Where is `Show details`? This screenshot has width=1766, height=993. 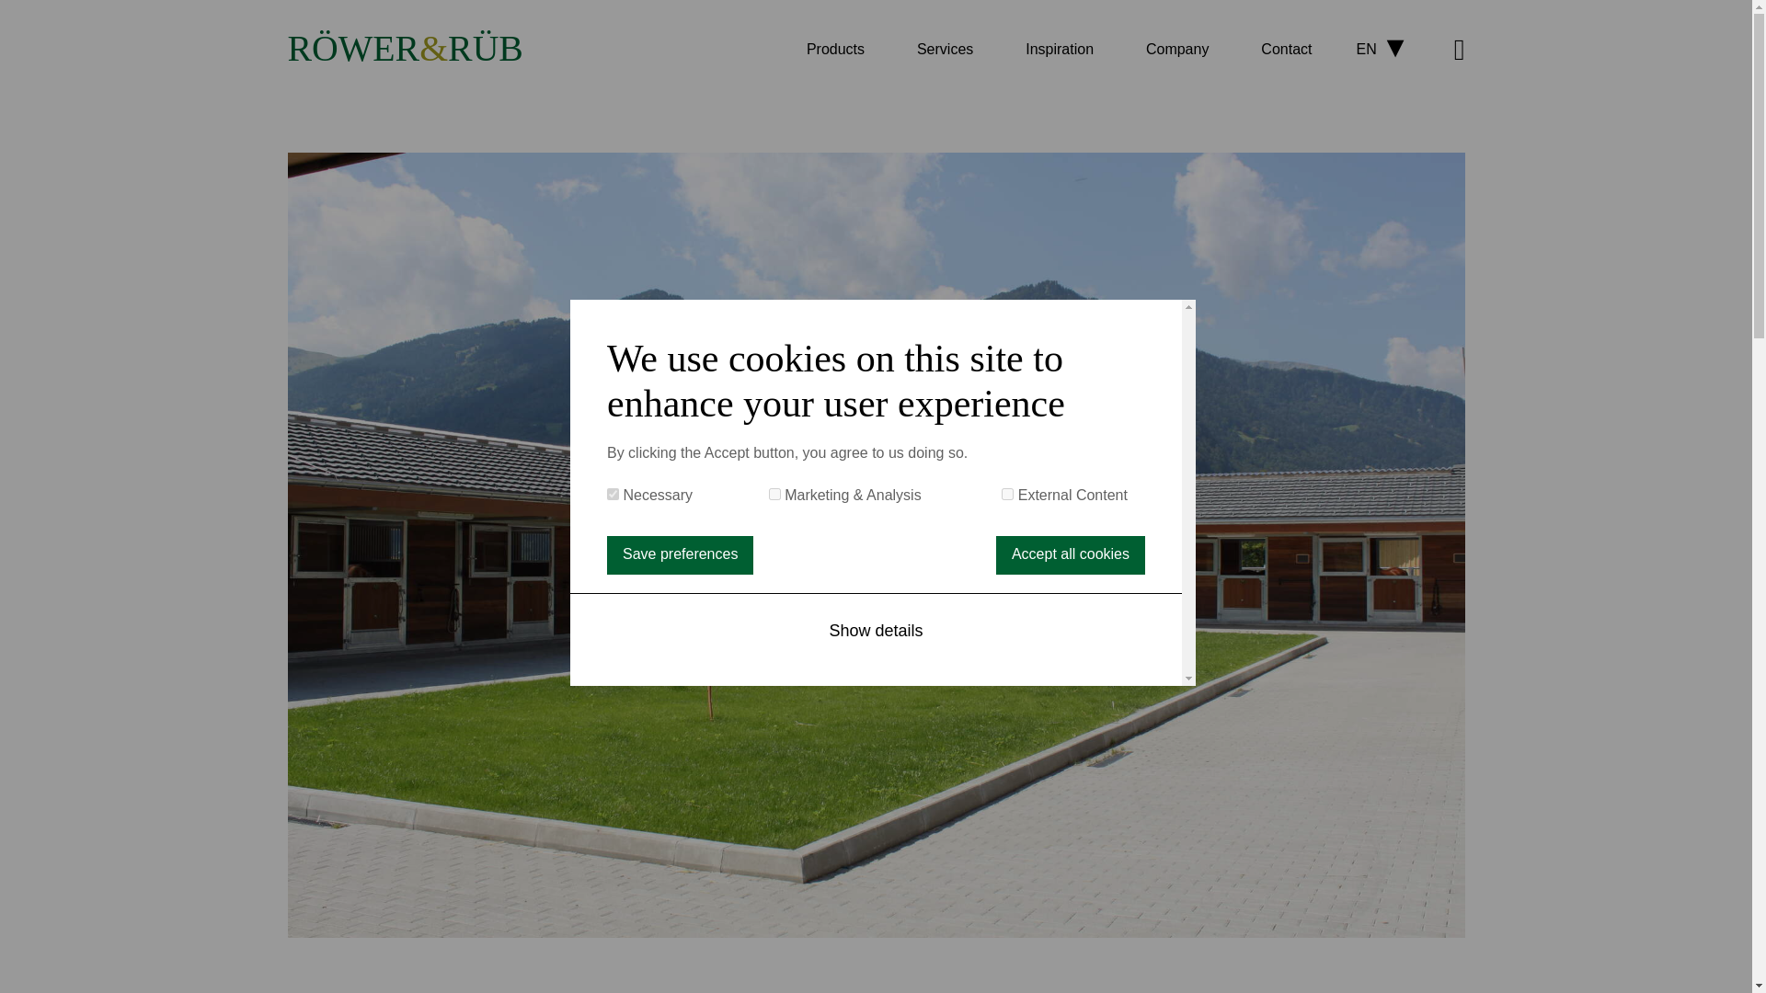 Show details is located at coordinates (876, 631).